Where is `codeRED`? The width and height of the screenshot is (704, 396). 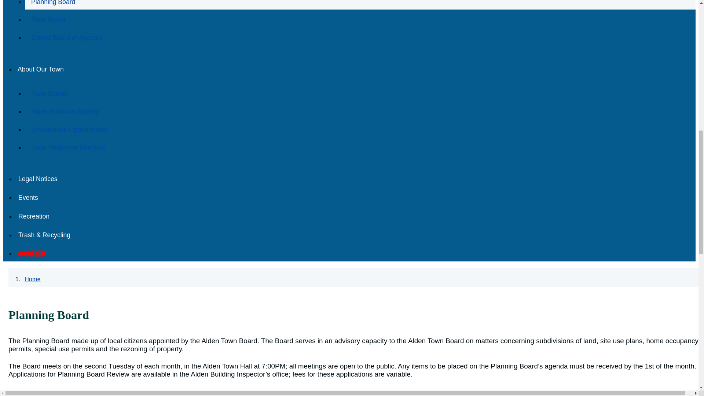 codeRED is located at coordinates (32, 254).